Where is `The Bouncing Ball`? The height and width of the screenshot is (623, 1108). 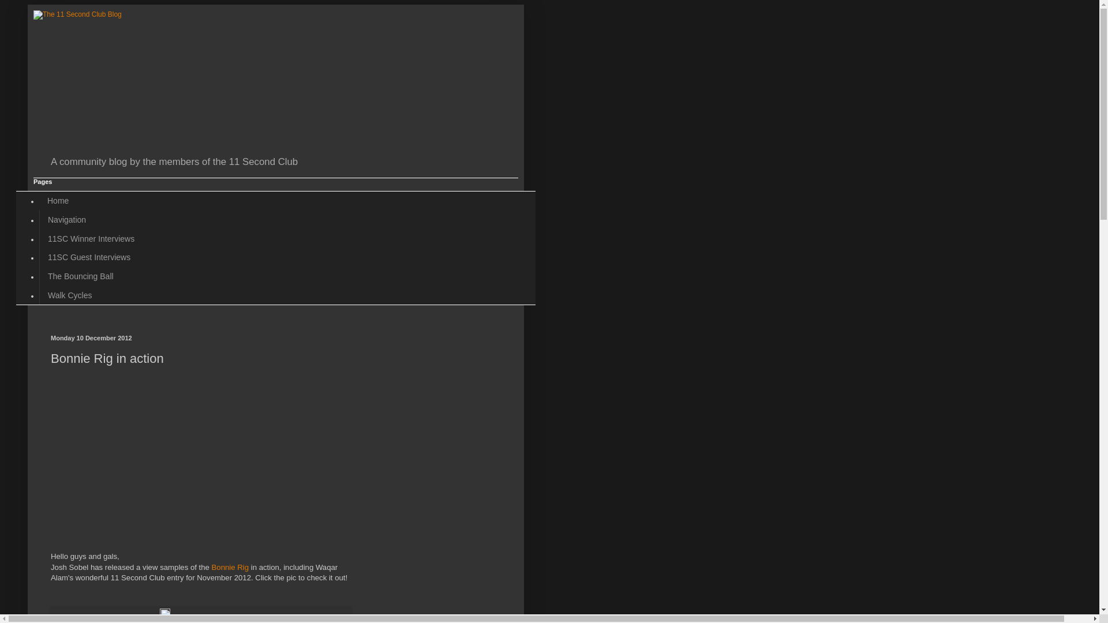 The Bouncing Ball is located at coordinates (81, 277).